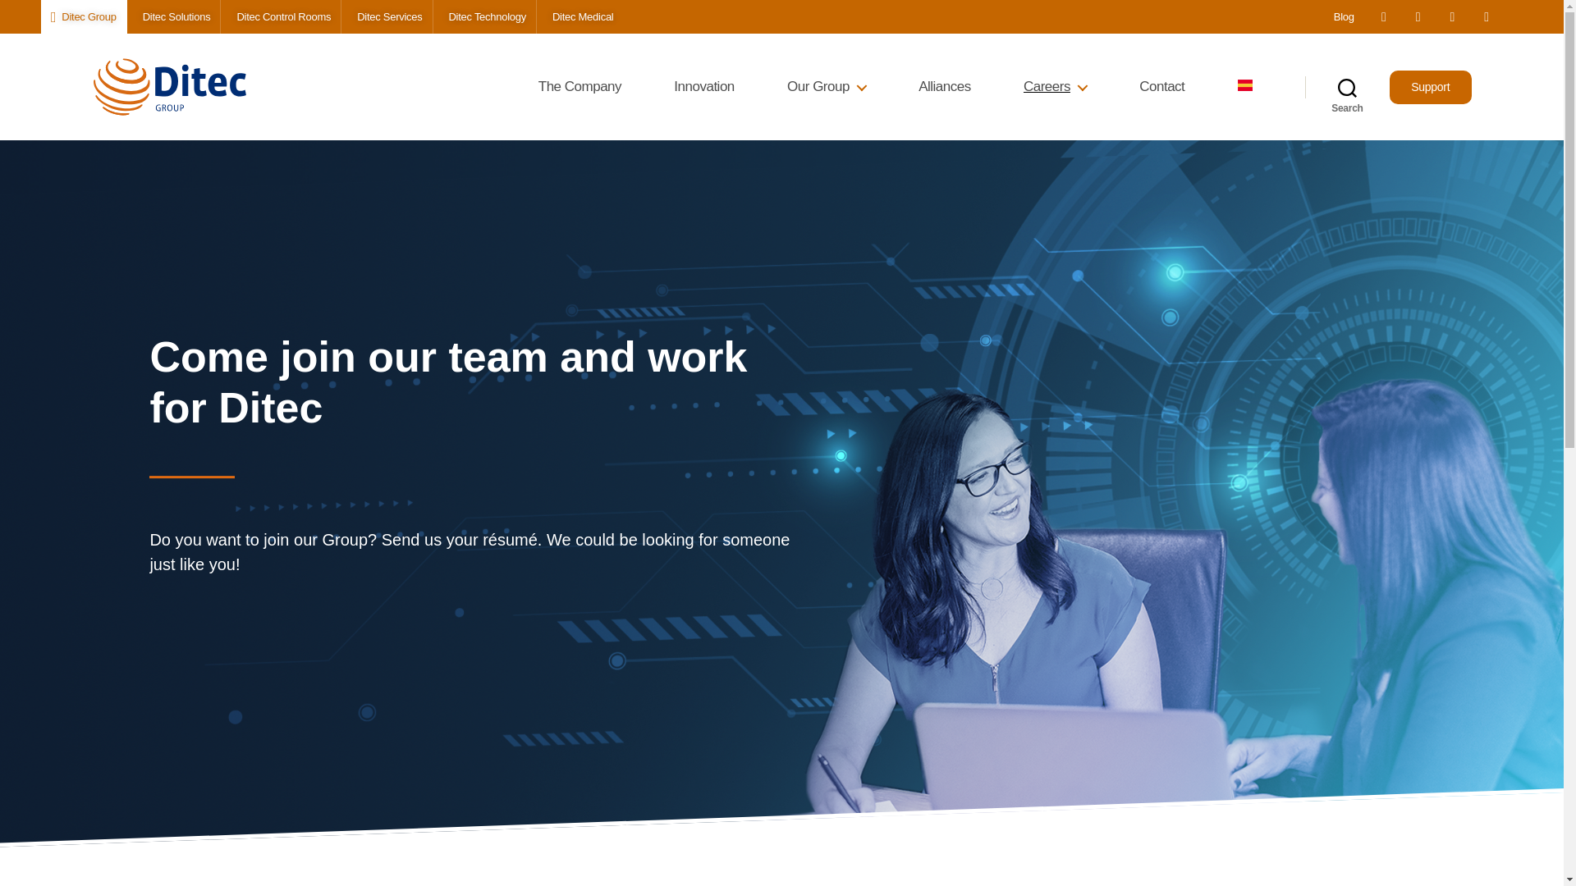 Image resolution: width=1576 pixels, height=886 pixels. Describe the element at coordinates (387, 16) in the screenshot. I see `Ditec Services` at that location.